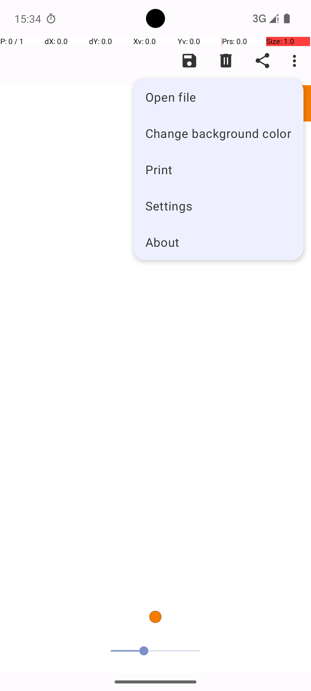  What do you see at coordinates (218, 133) in the screenshot?
I see `Change background color` at bounding box center [218, 133].